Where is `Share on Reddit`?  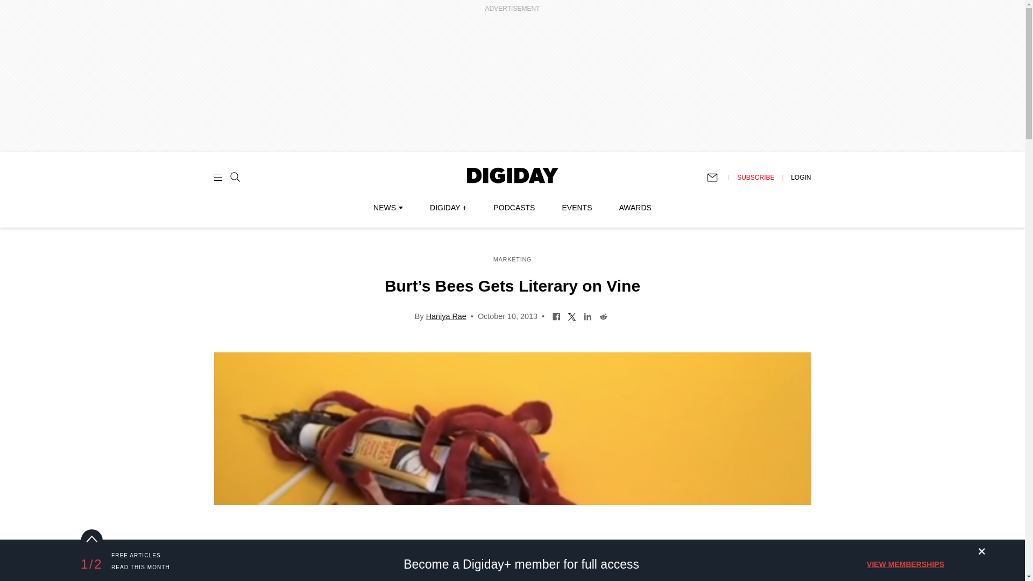
Share on Reddit is located at coordinates (604, 315).